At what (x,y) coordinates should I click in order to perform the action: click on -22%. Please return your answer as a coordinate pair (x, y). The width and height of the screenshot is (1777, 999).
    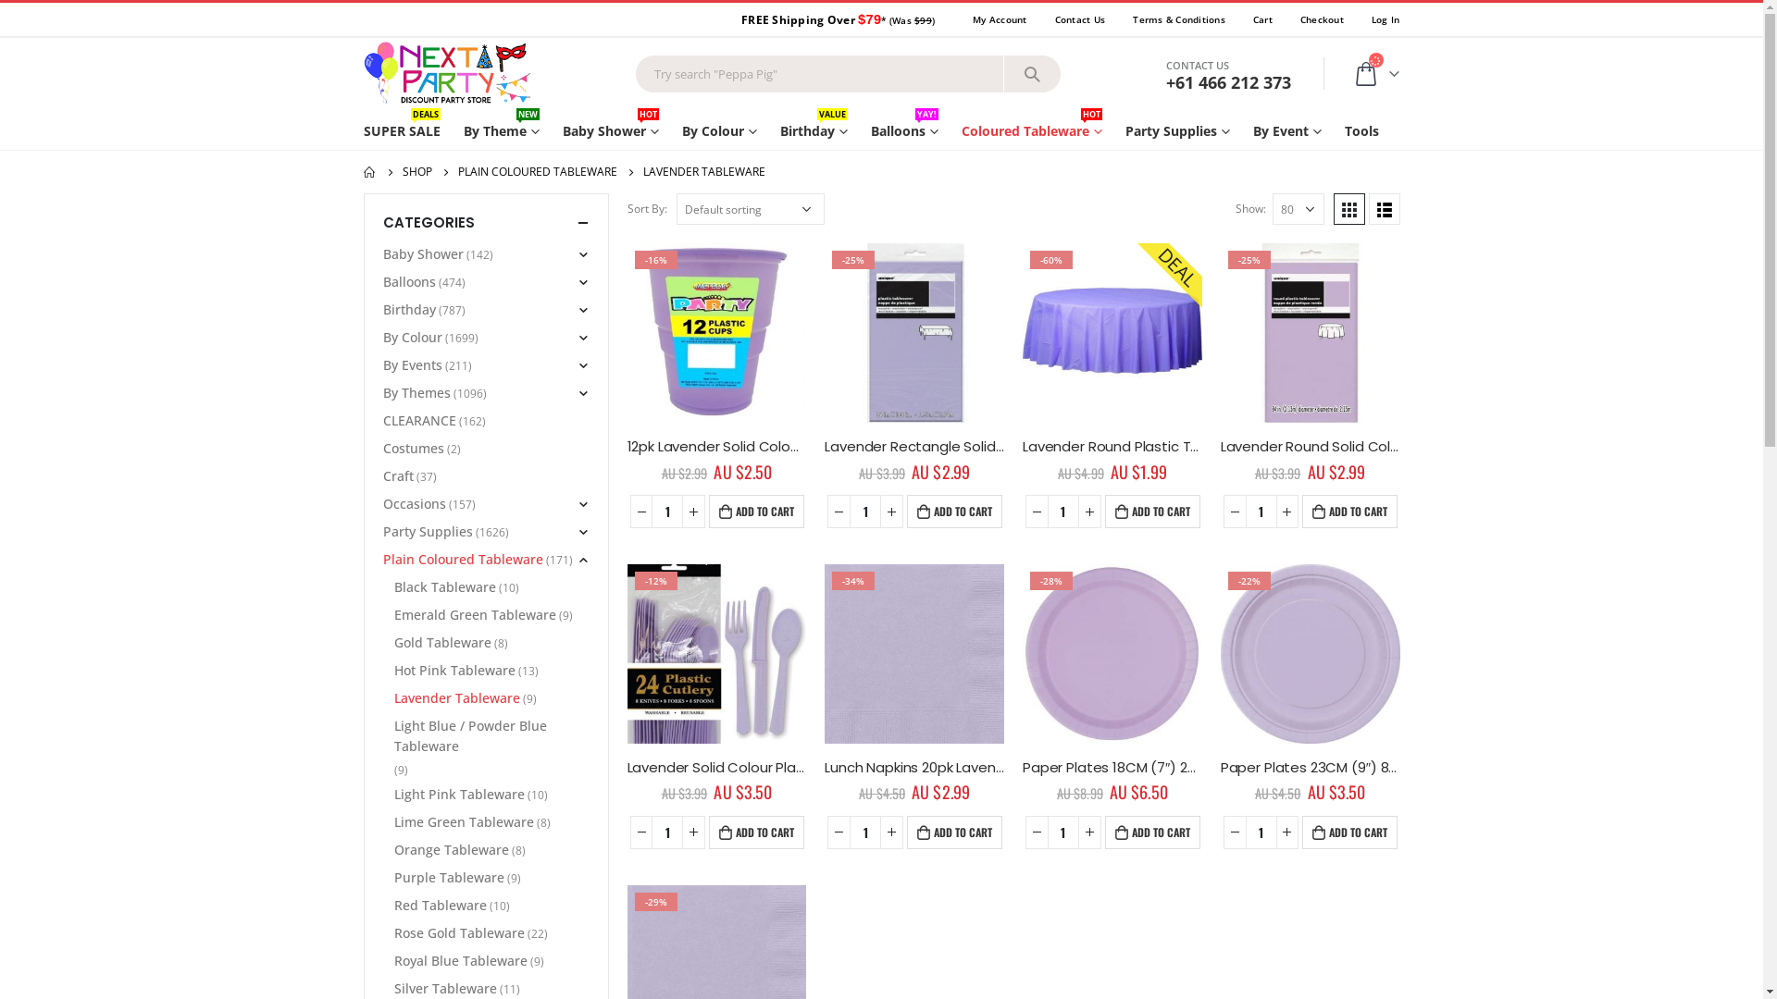
    Looking at the image, I should click on (1311, 654).